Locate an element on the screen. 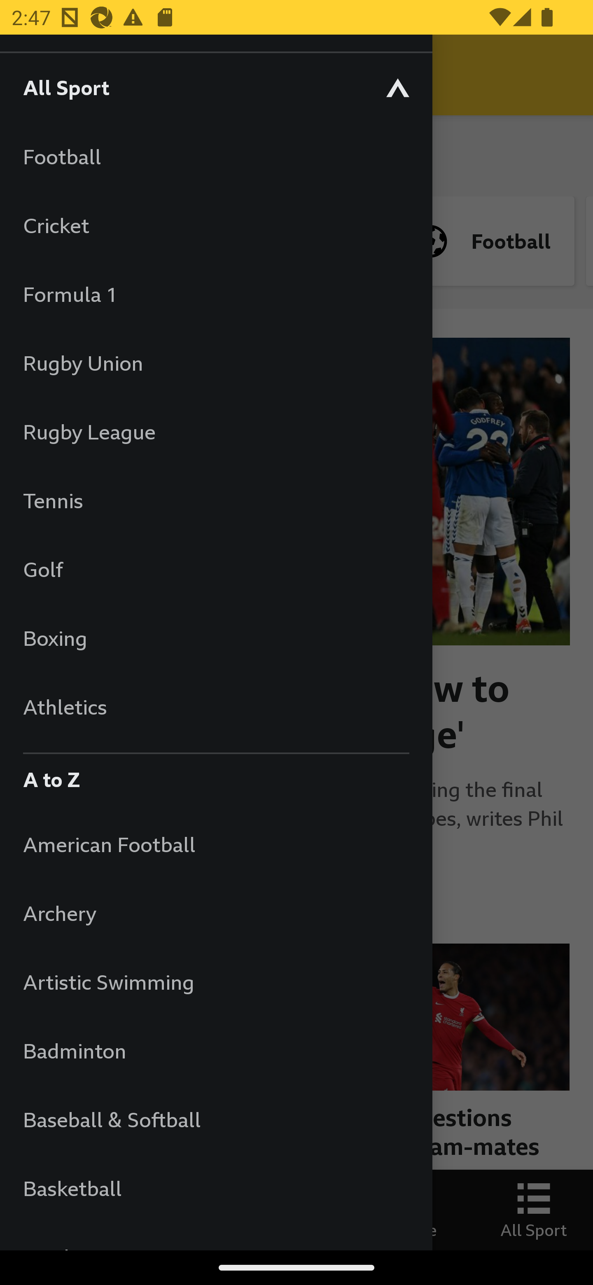 This screenshot has height=1285, width=593. Rugby League is located at coordinates (216, 432).